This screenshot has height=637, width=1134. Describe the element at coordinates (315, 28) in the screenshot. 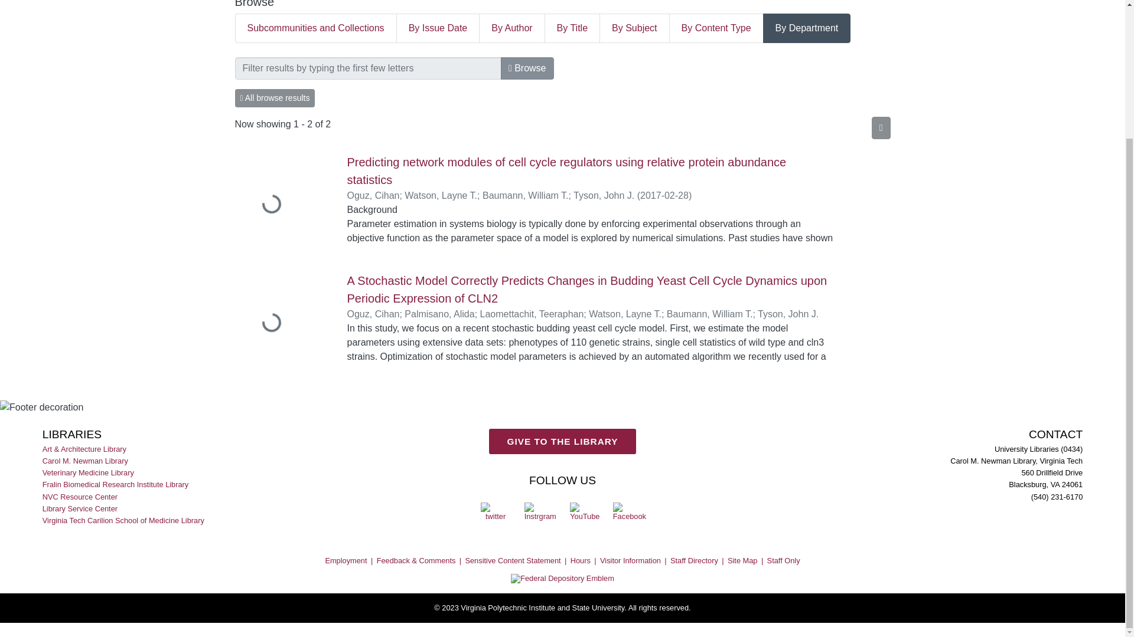

I see `Subcommunities and Collections` at that location.